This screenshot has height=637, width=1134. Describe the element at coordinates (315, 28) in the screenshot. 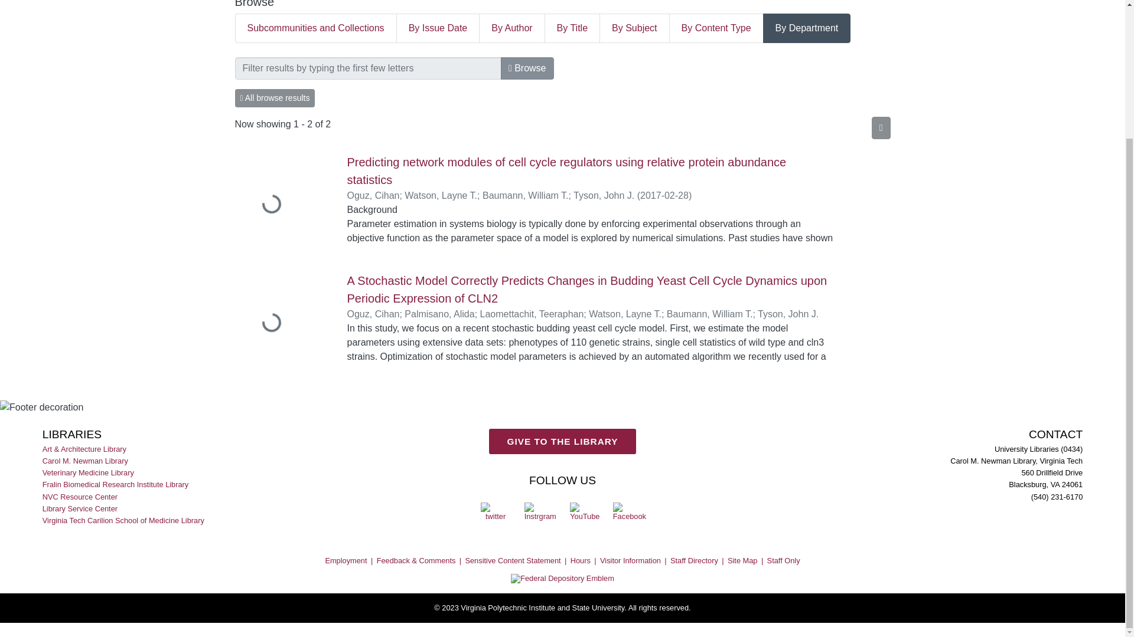

I see `Subcommunities and Collections` at that location.